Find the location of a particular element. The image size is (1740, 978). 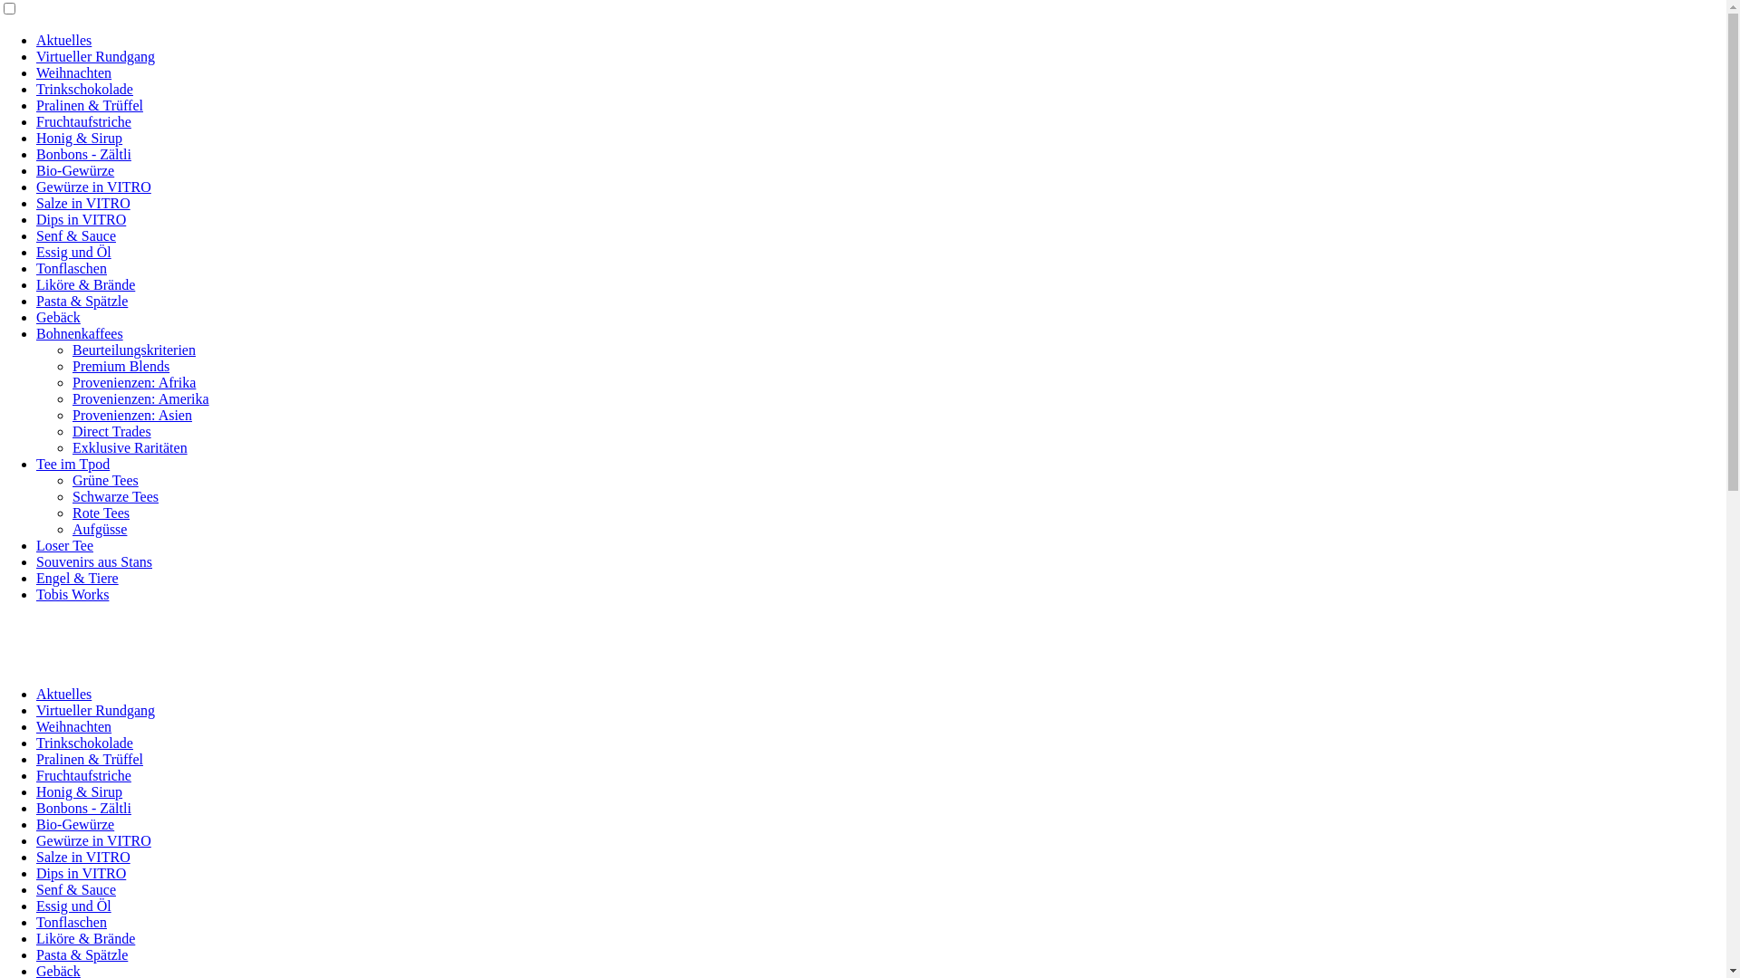

Schwarze Tees is located at coordinates (116, 496).